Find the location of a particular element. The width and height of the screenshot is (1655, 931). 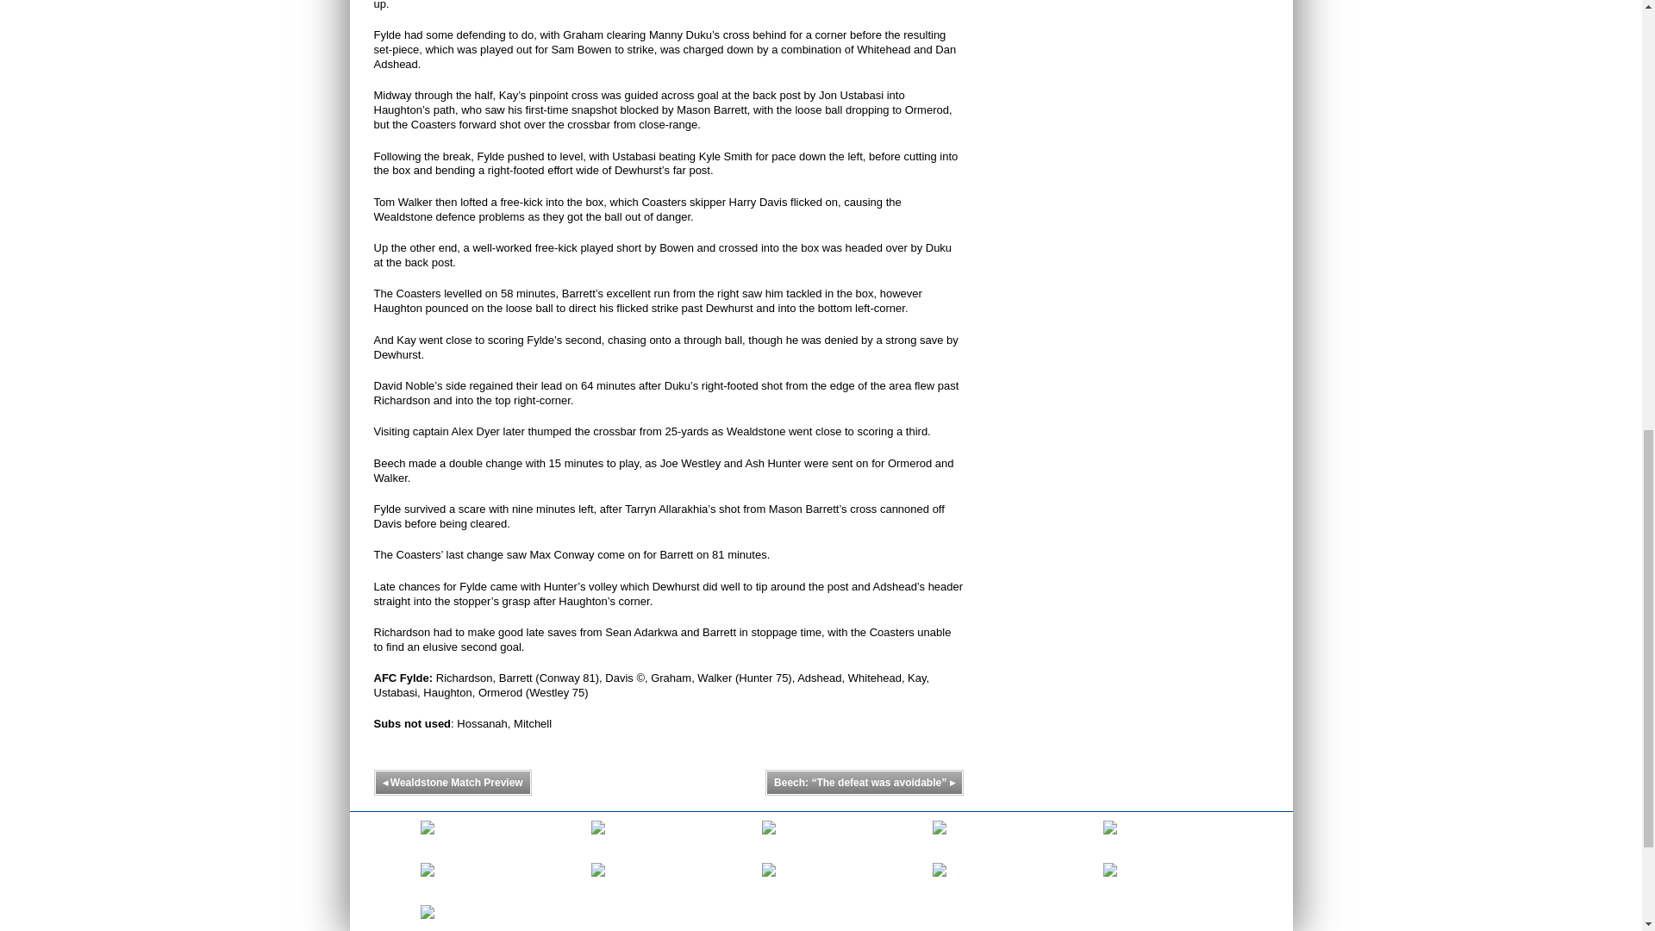

Breck is located at coordinates (598, 881).